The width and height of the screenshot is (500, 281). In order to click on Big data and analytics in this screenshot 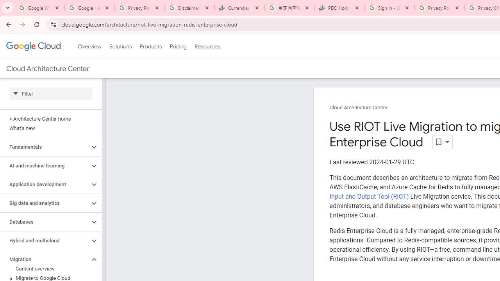, I will do `click(45, 203)`.